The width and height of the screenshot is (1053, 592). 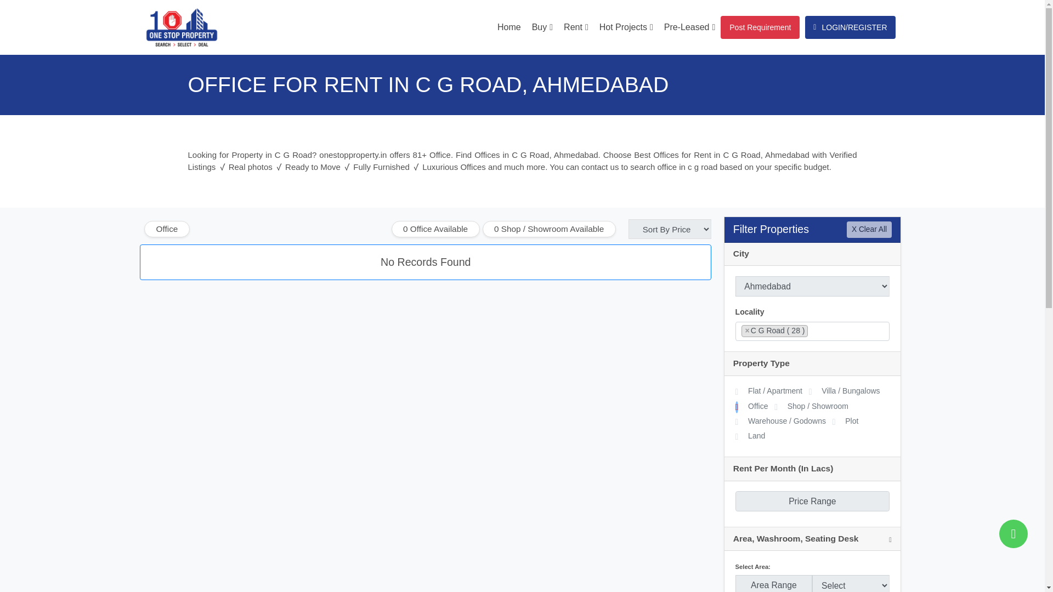 What do you see at coordinates (1014, 534) in the screenshot?
I see `Whatsapp` at bounding box center [1014, 534].